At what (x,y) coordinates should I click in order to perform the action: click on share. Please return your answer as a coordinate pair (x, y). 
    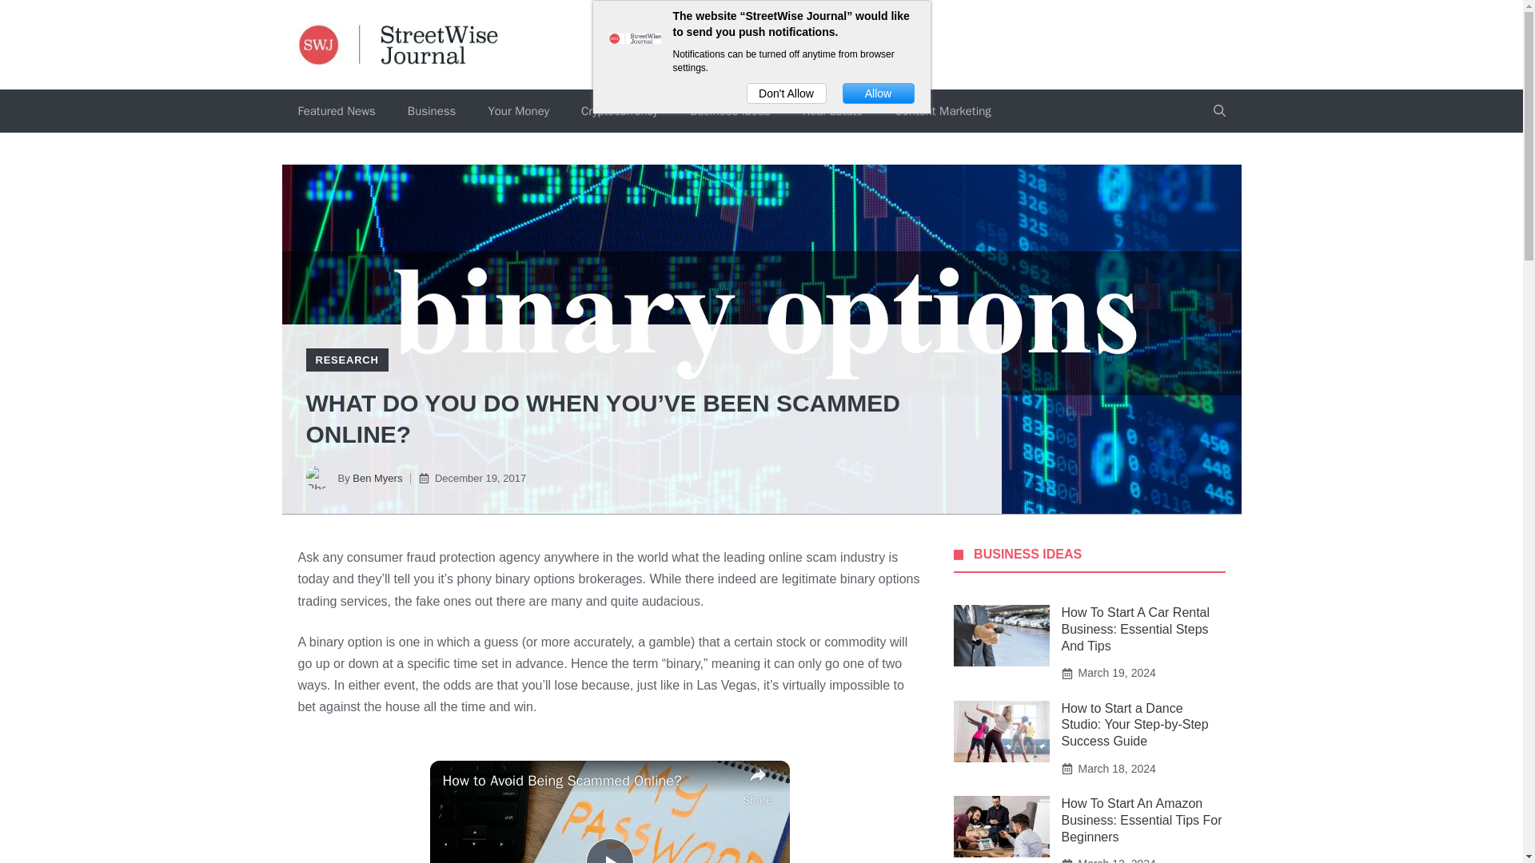
    Looking at the image, I should click on (757, 785).